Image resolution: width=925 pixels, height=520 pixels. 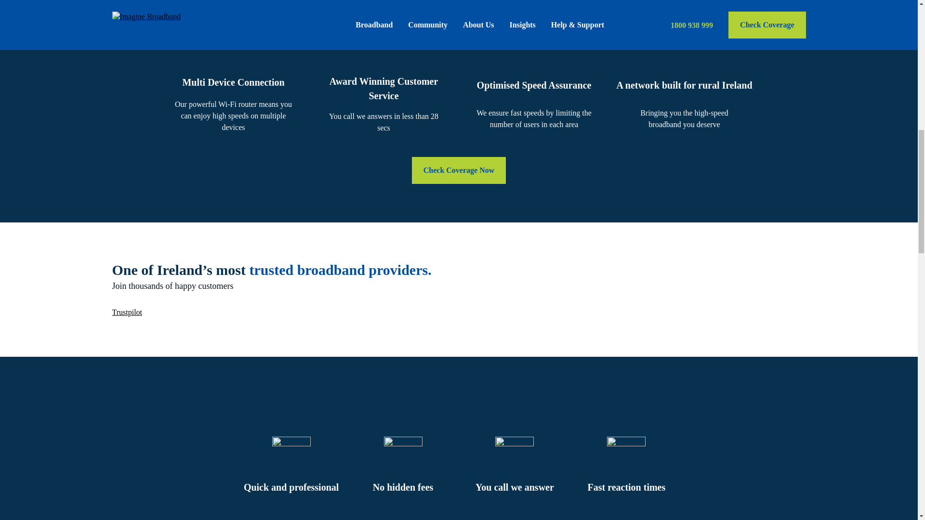 What do you see at coordinates (459, 170) in the screenshot?
I see `Check Coverage Now` at bounding box center [459, 170].